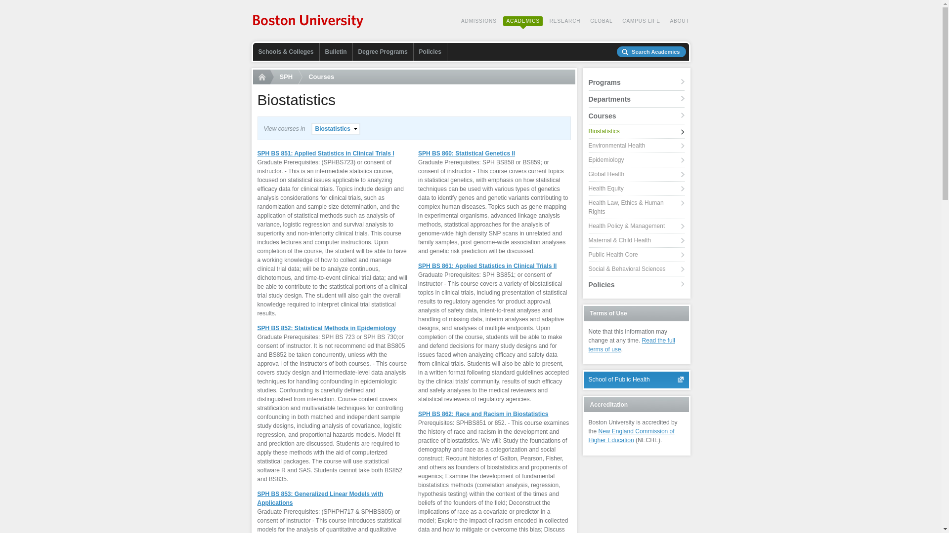 The width and height of the screenshot is (949, 533). I want to click on Degree Programs, so click(383, 52).